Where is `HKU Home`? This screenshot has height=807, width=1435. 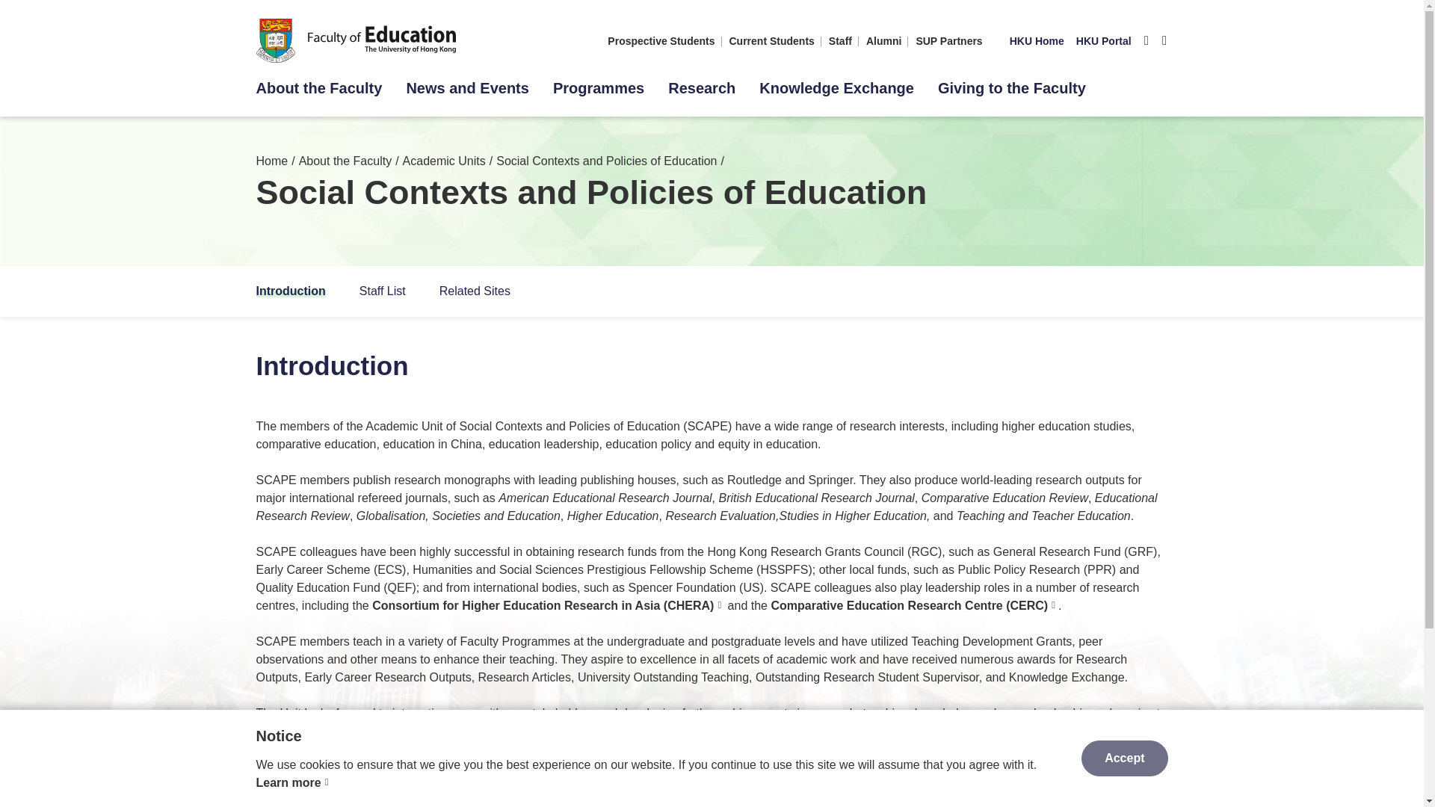 HKU Home is located at coordinates (1037, 40).